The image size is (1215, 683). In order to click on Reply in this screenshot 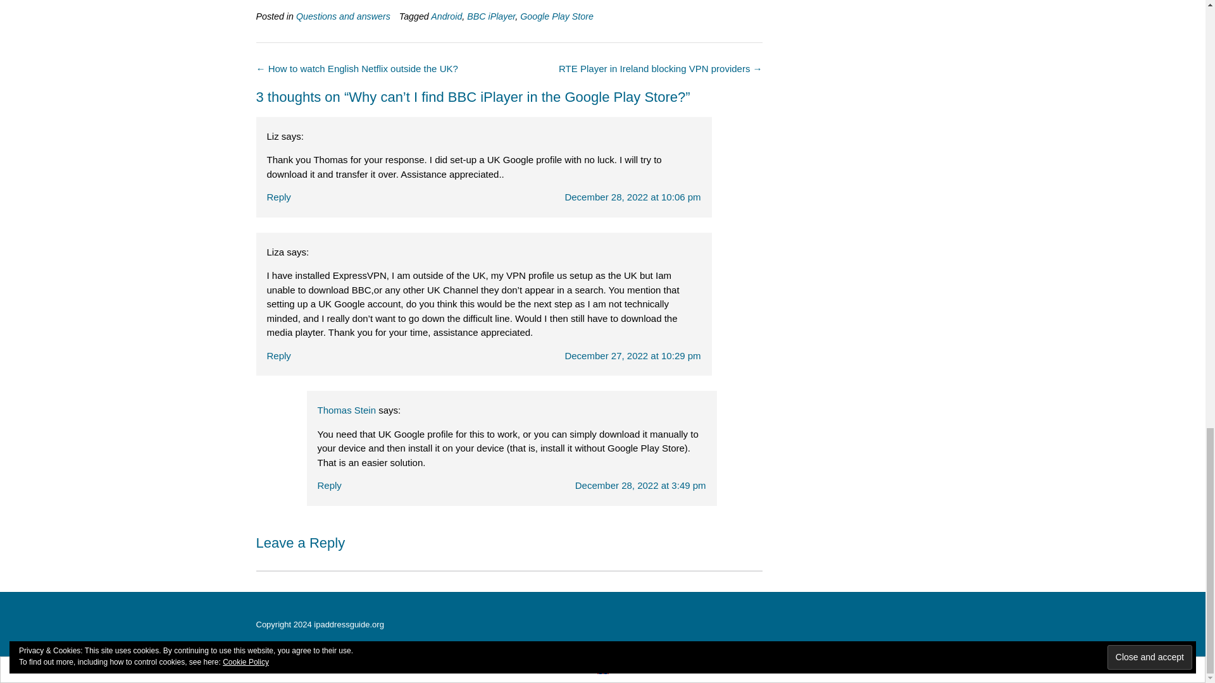, I will do `click(329, 486)`.